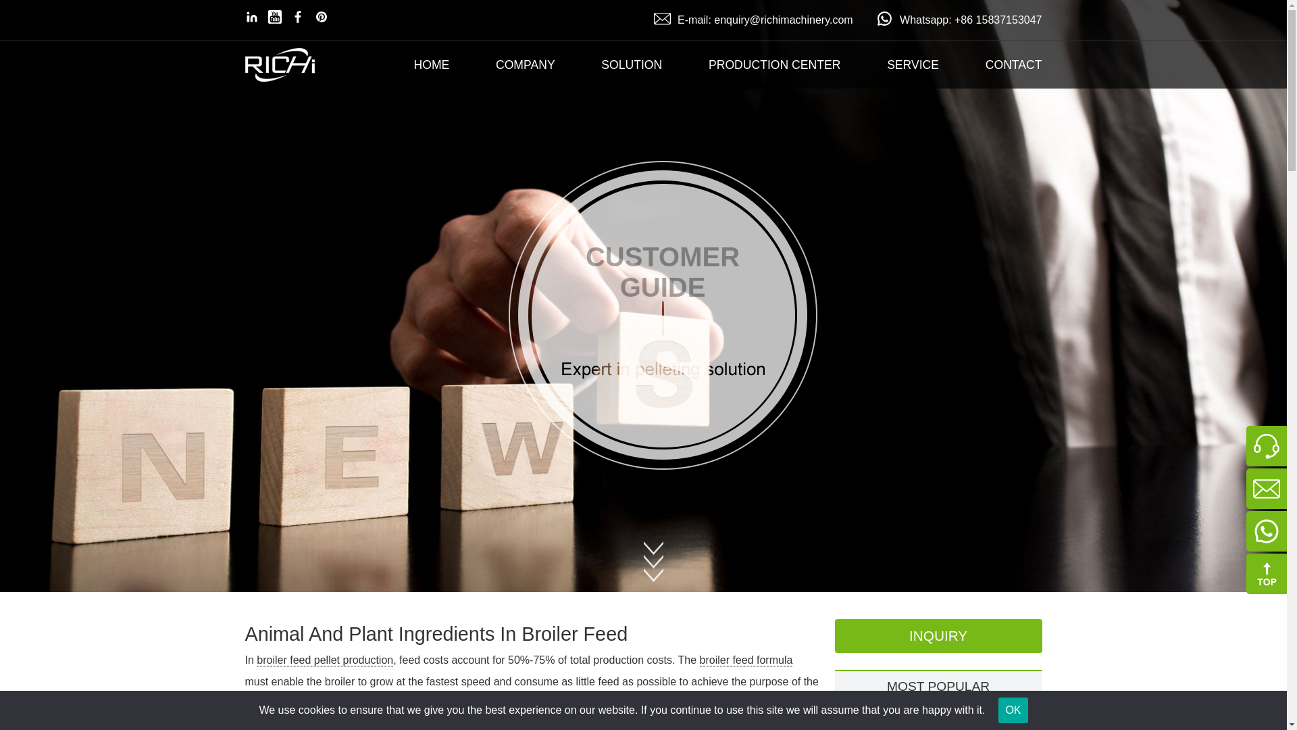 The width and height of the screenshot is (1297, 730). What do you see at coordinates (525, 64) in the screenshot?
I see `About Richi` at bounding box center [525, 64].